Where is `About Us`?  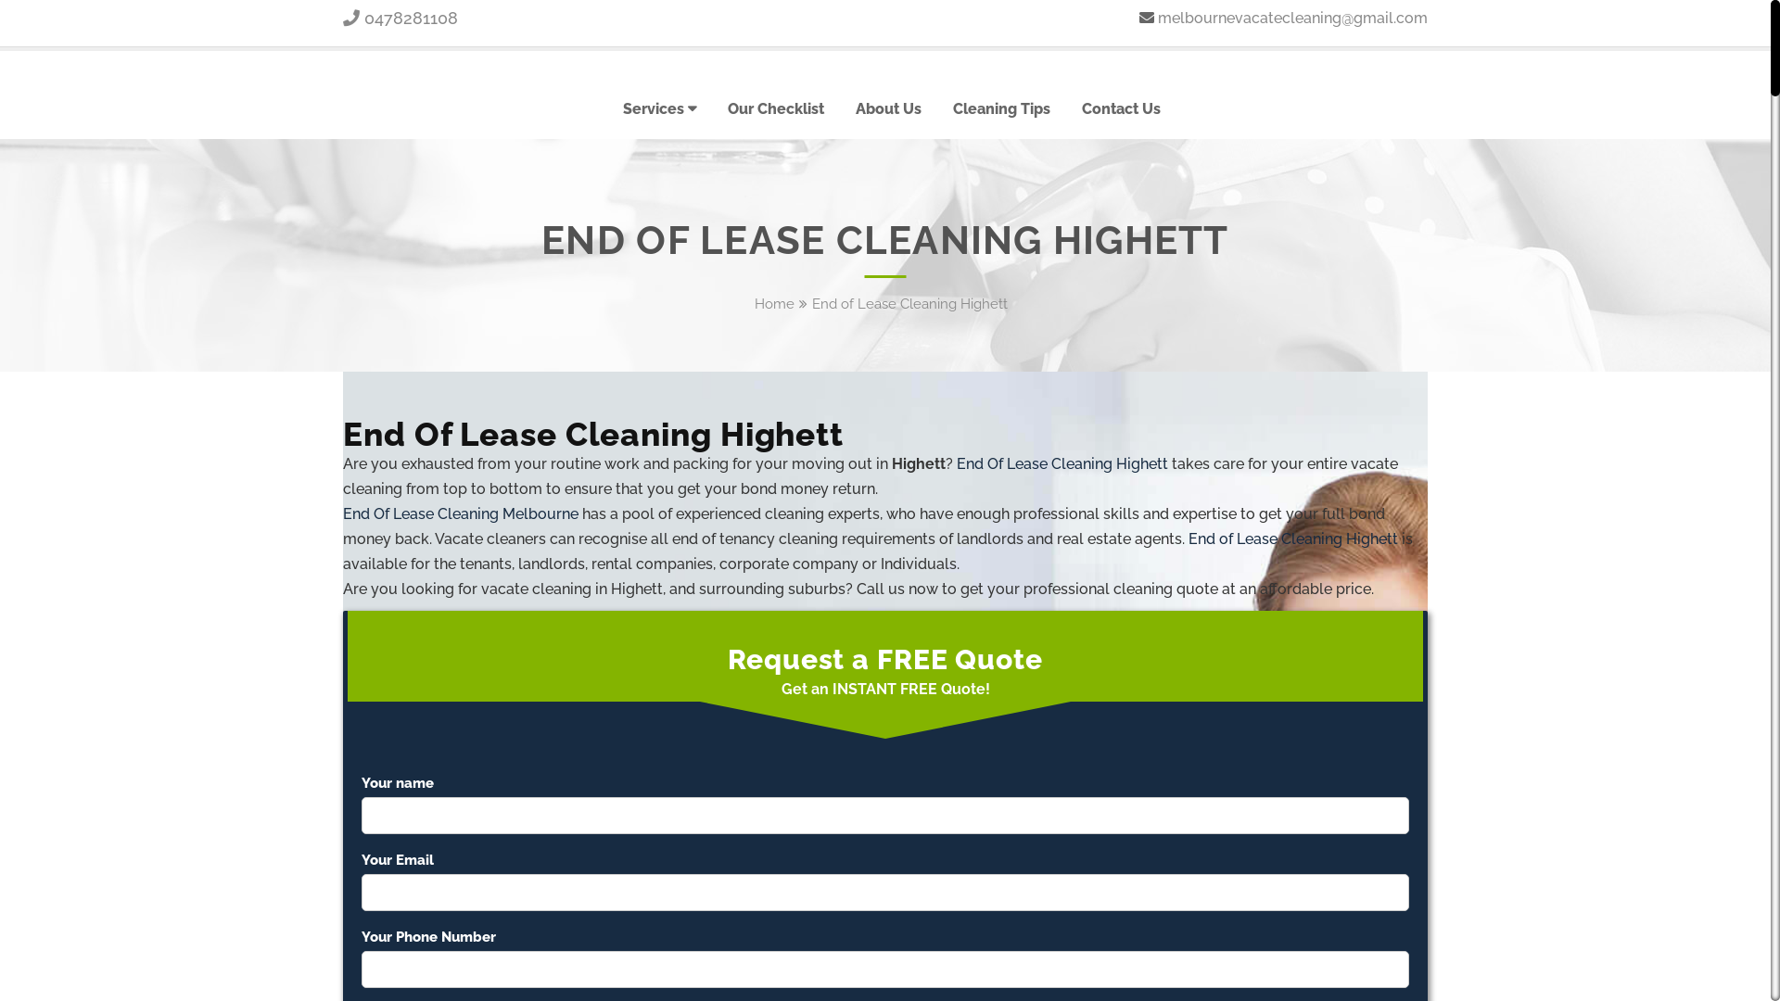
About Us is located at coordinates (888, 109).